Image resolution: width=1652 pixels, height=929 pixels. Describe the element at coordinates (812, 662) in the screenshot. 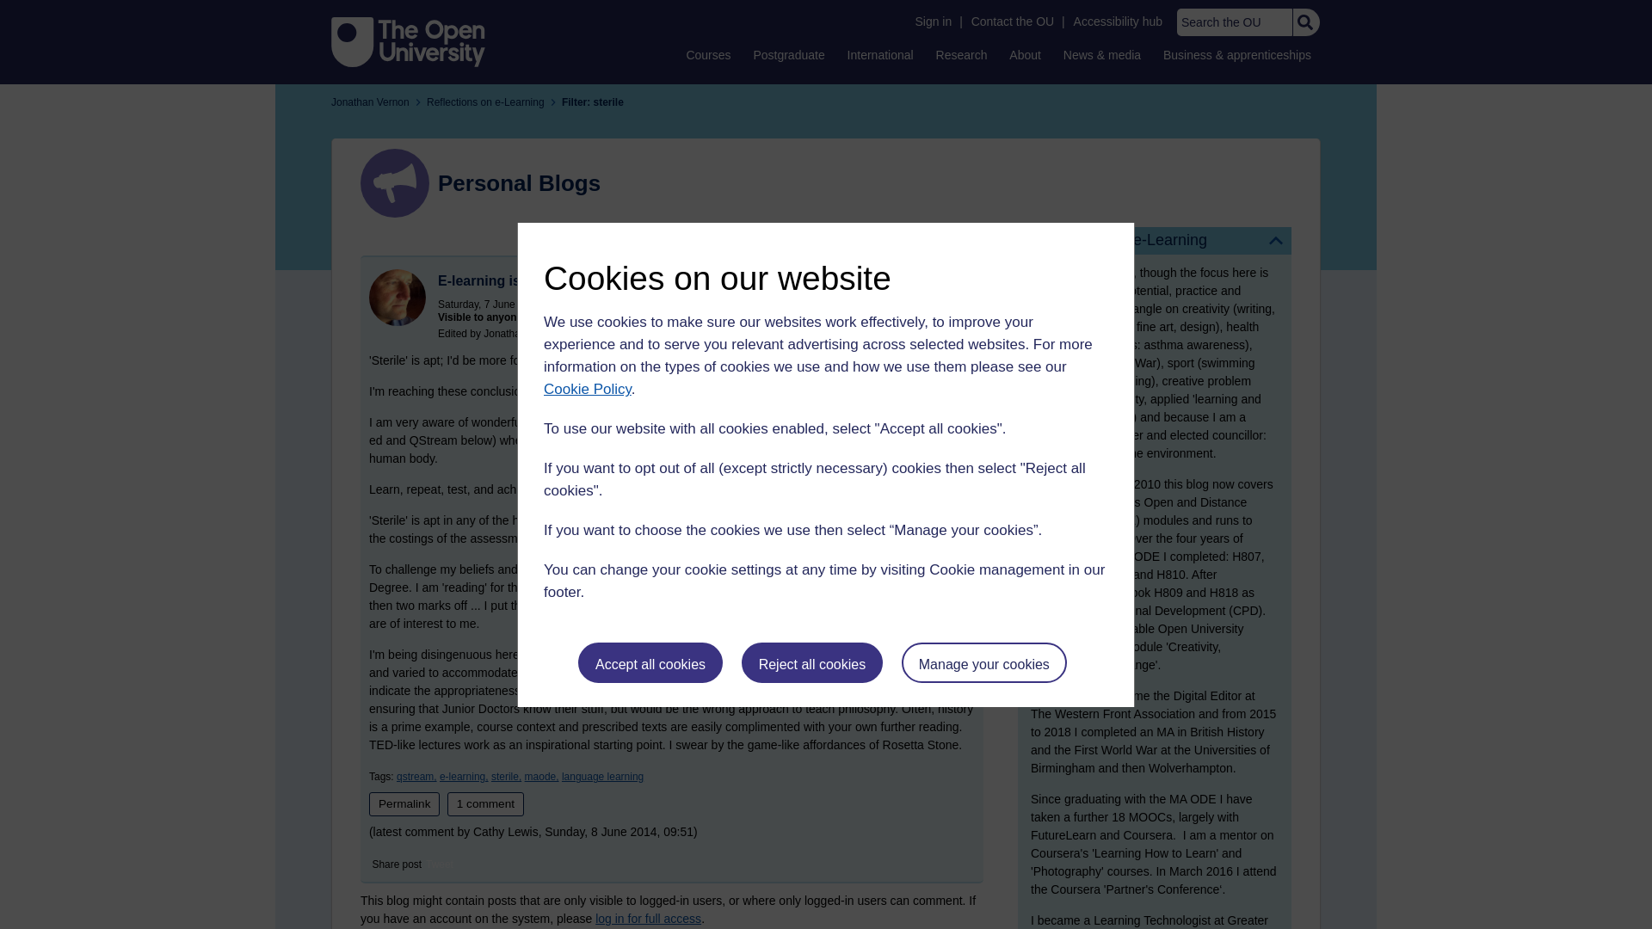

I see `Reject all cookies` at that location.